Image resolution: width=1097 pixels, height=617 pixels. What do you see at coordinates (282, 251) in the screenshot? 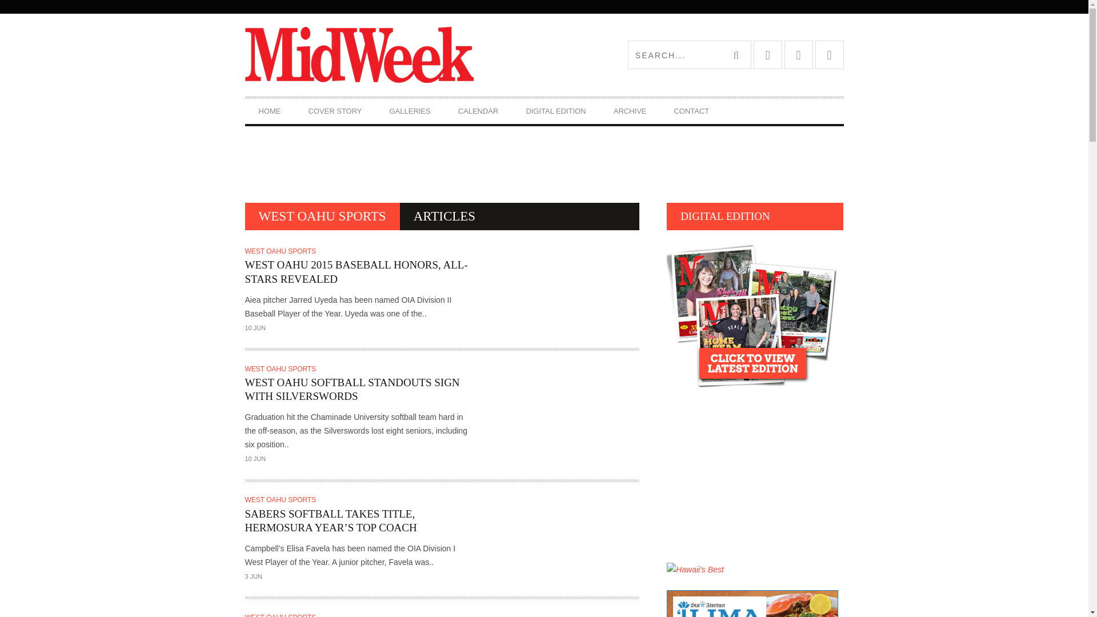
I see `View all posts in West Oahu Sports` at bounding box center [282, 251].